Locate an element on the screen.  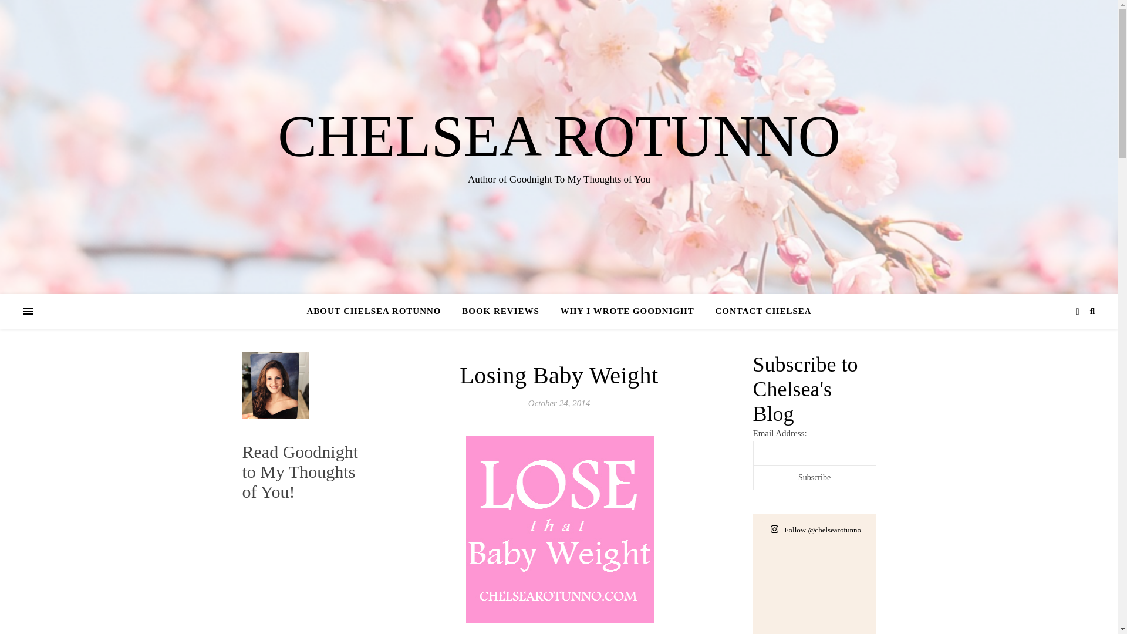
WHY I WROTE GOODNIGHT is located at coordinates (627, 311).